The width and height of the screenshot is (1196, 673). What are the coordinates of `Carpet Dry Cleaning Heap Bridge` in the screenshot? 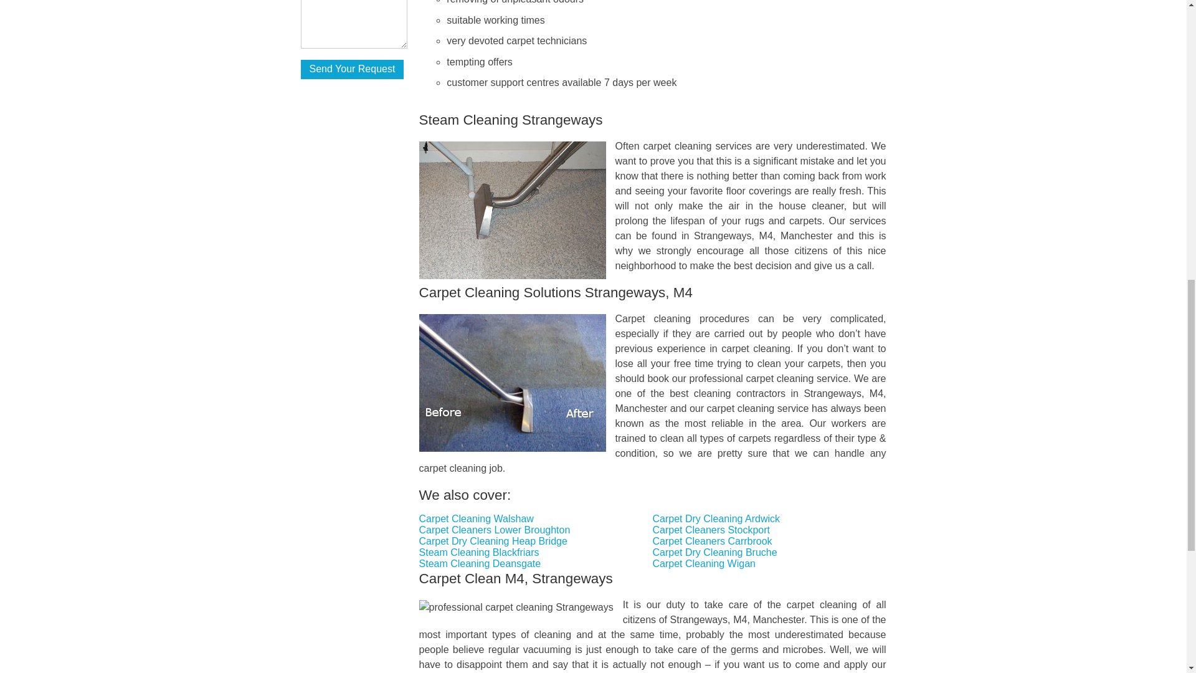 It's located at (493, 541).